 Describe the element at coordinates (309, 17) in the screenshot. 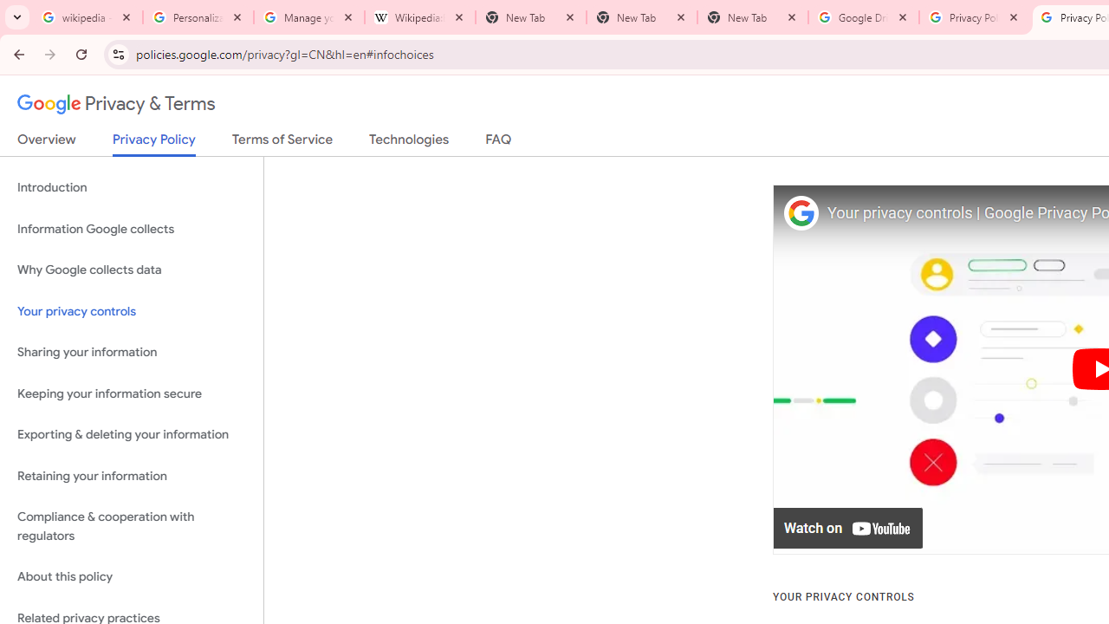

I see `Manage your Location History - Google Search Help` at that location.